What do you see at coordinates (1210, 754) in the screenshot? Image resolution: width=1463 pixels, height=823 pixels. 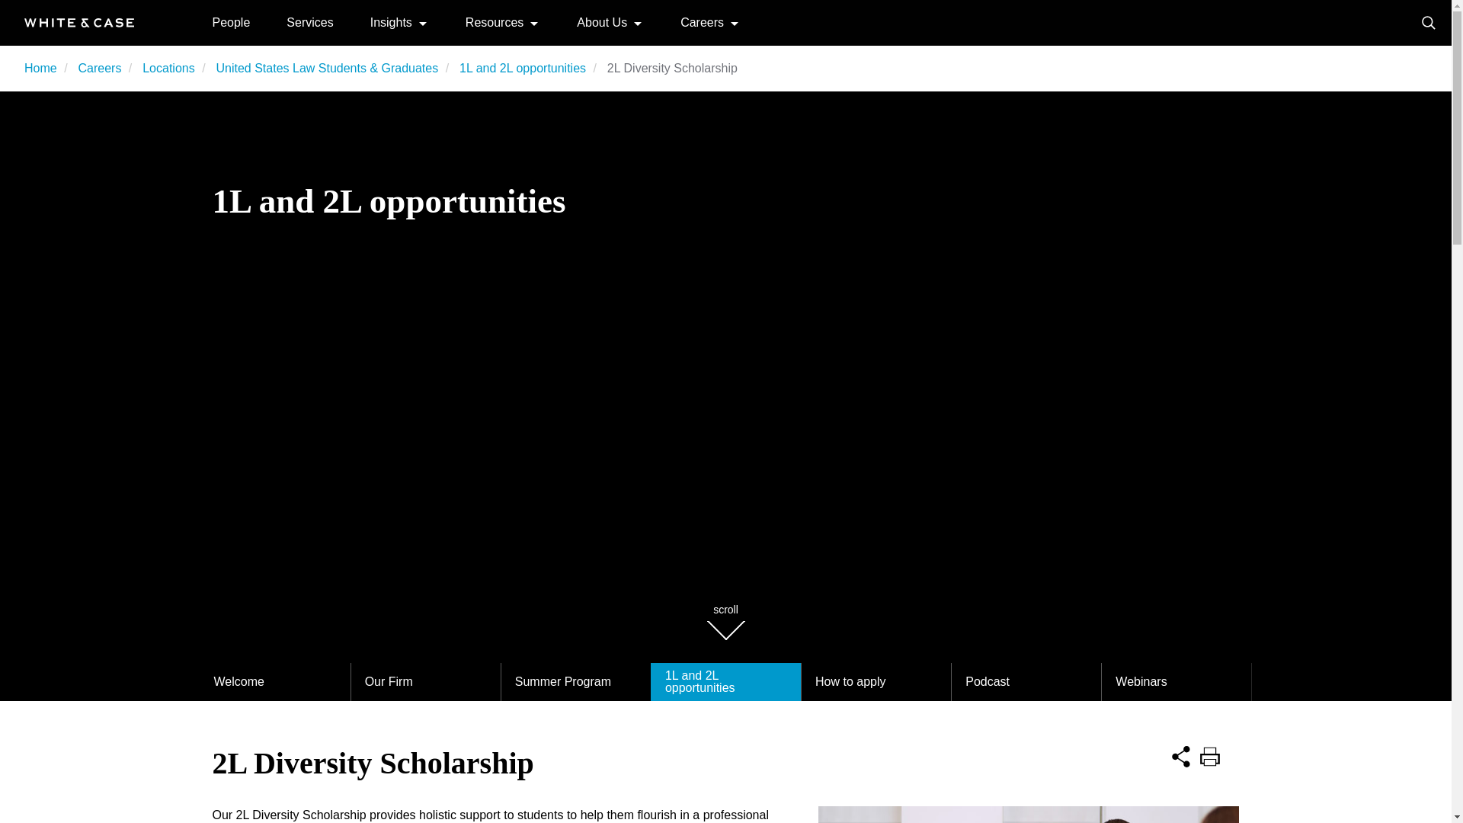 I see `Print this page` at bounding box center [1210, 754].